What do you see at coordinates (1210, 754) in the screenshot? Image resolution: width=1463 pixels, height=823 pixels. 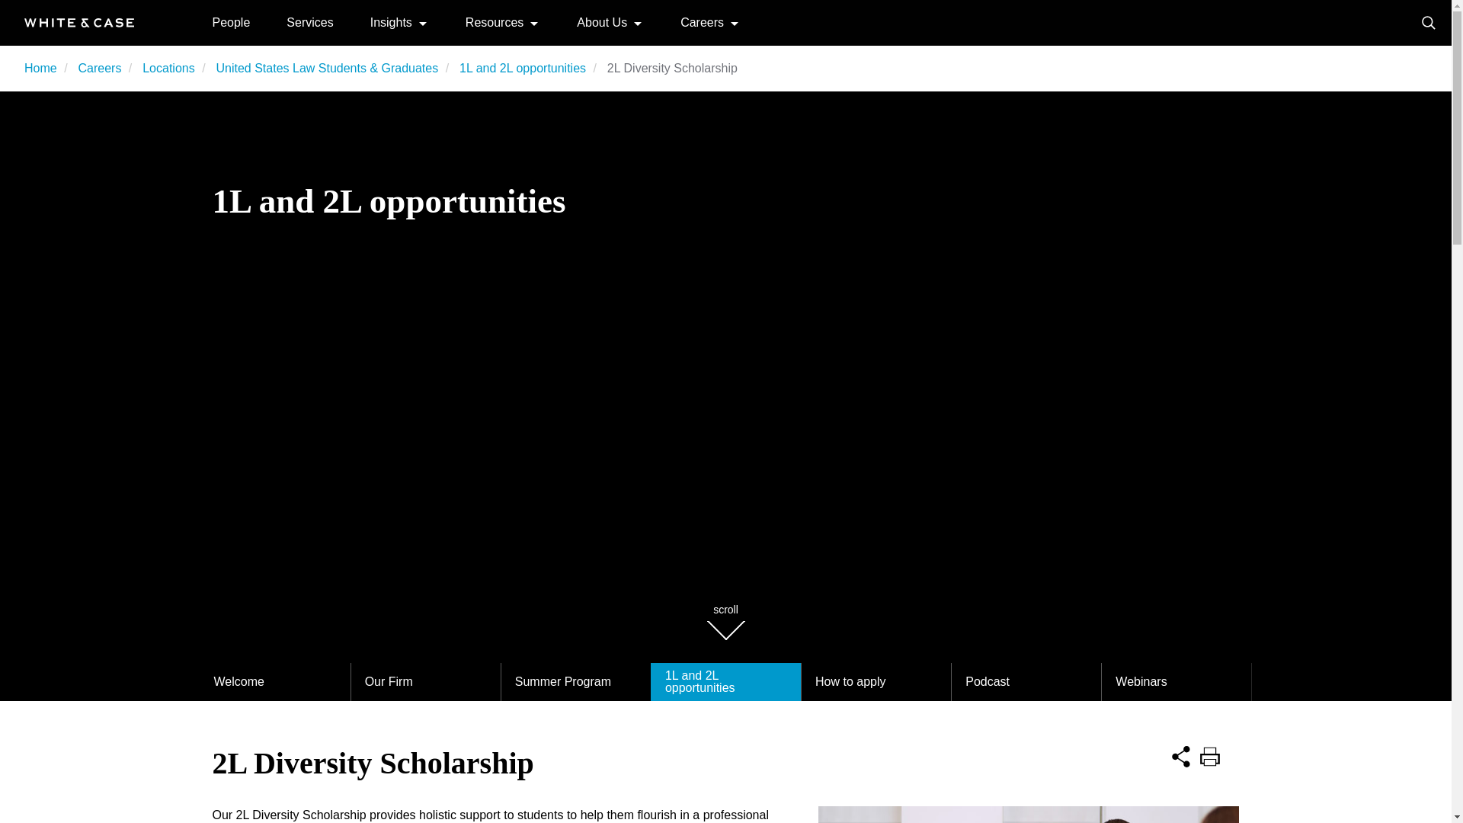 I see `Print this page` at bounding box center [1210, 754].